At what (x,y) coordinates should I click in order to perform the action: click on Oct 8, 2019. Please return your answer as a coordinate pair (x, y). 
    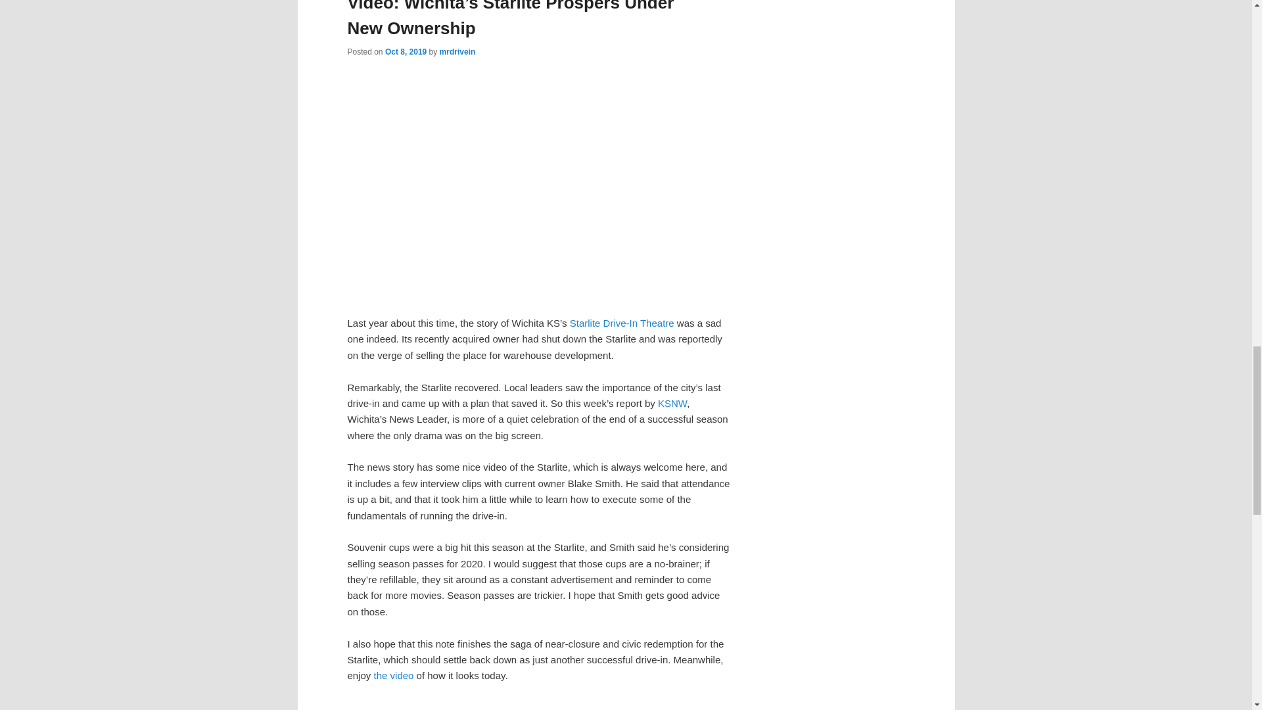
    Looking at the image, I should click on (405, 52).